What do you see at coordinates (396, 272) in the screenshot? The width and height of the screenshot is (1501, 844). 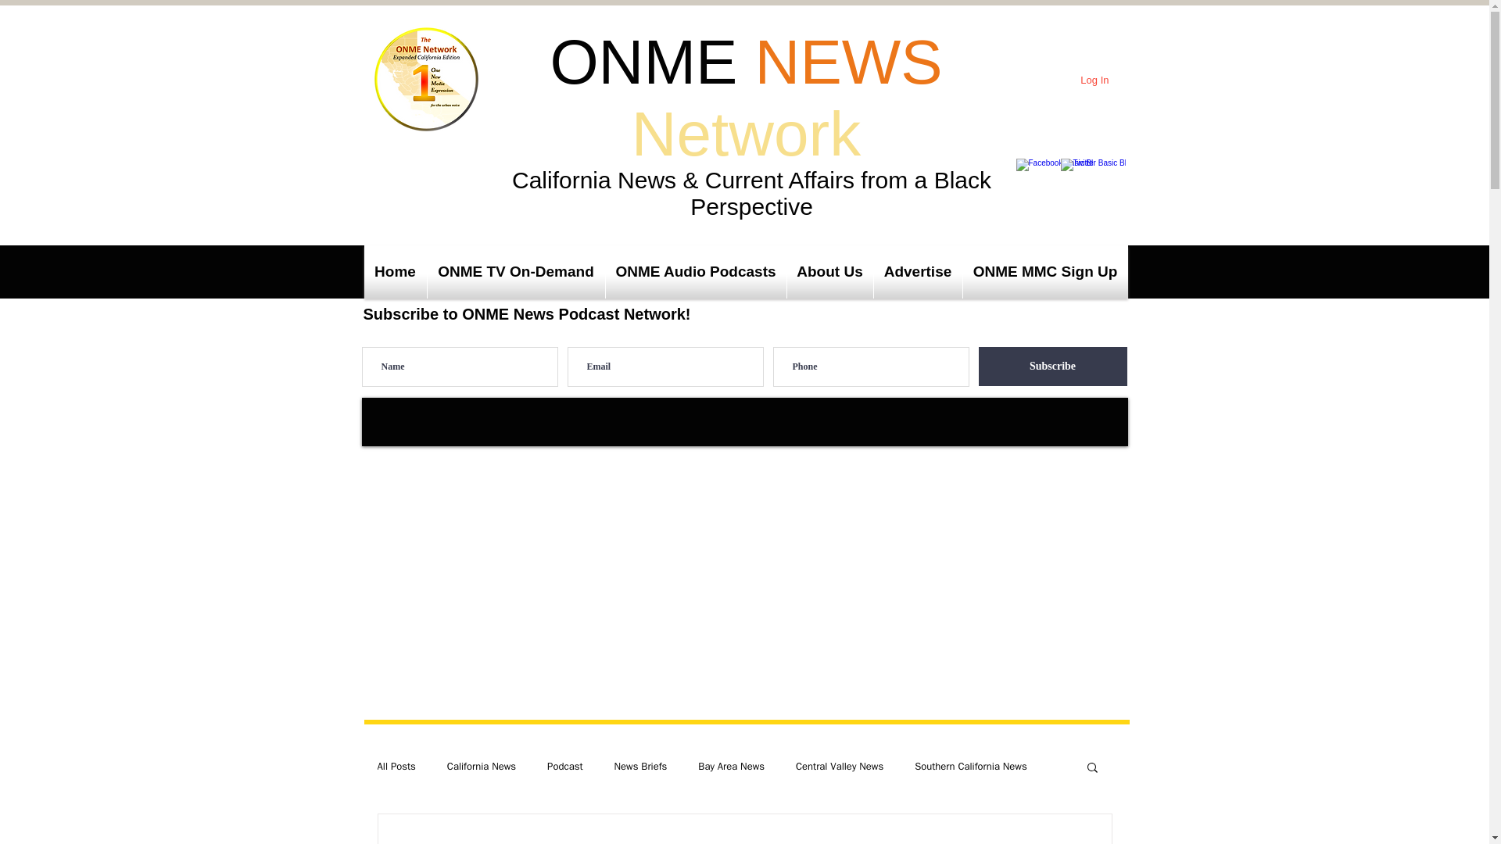 I see `Home` at bounding box center [396, 272].